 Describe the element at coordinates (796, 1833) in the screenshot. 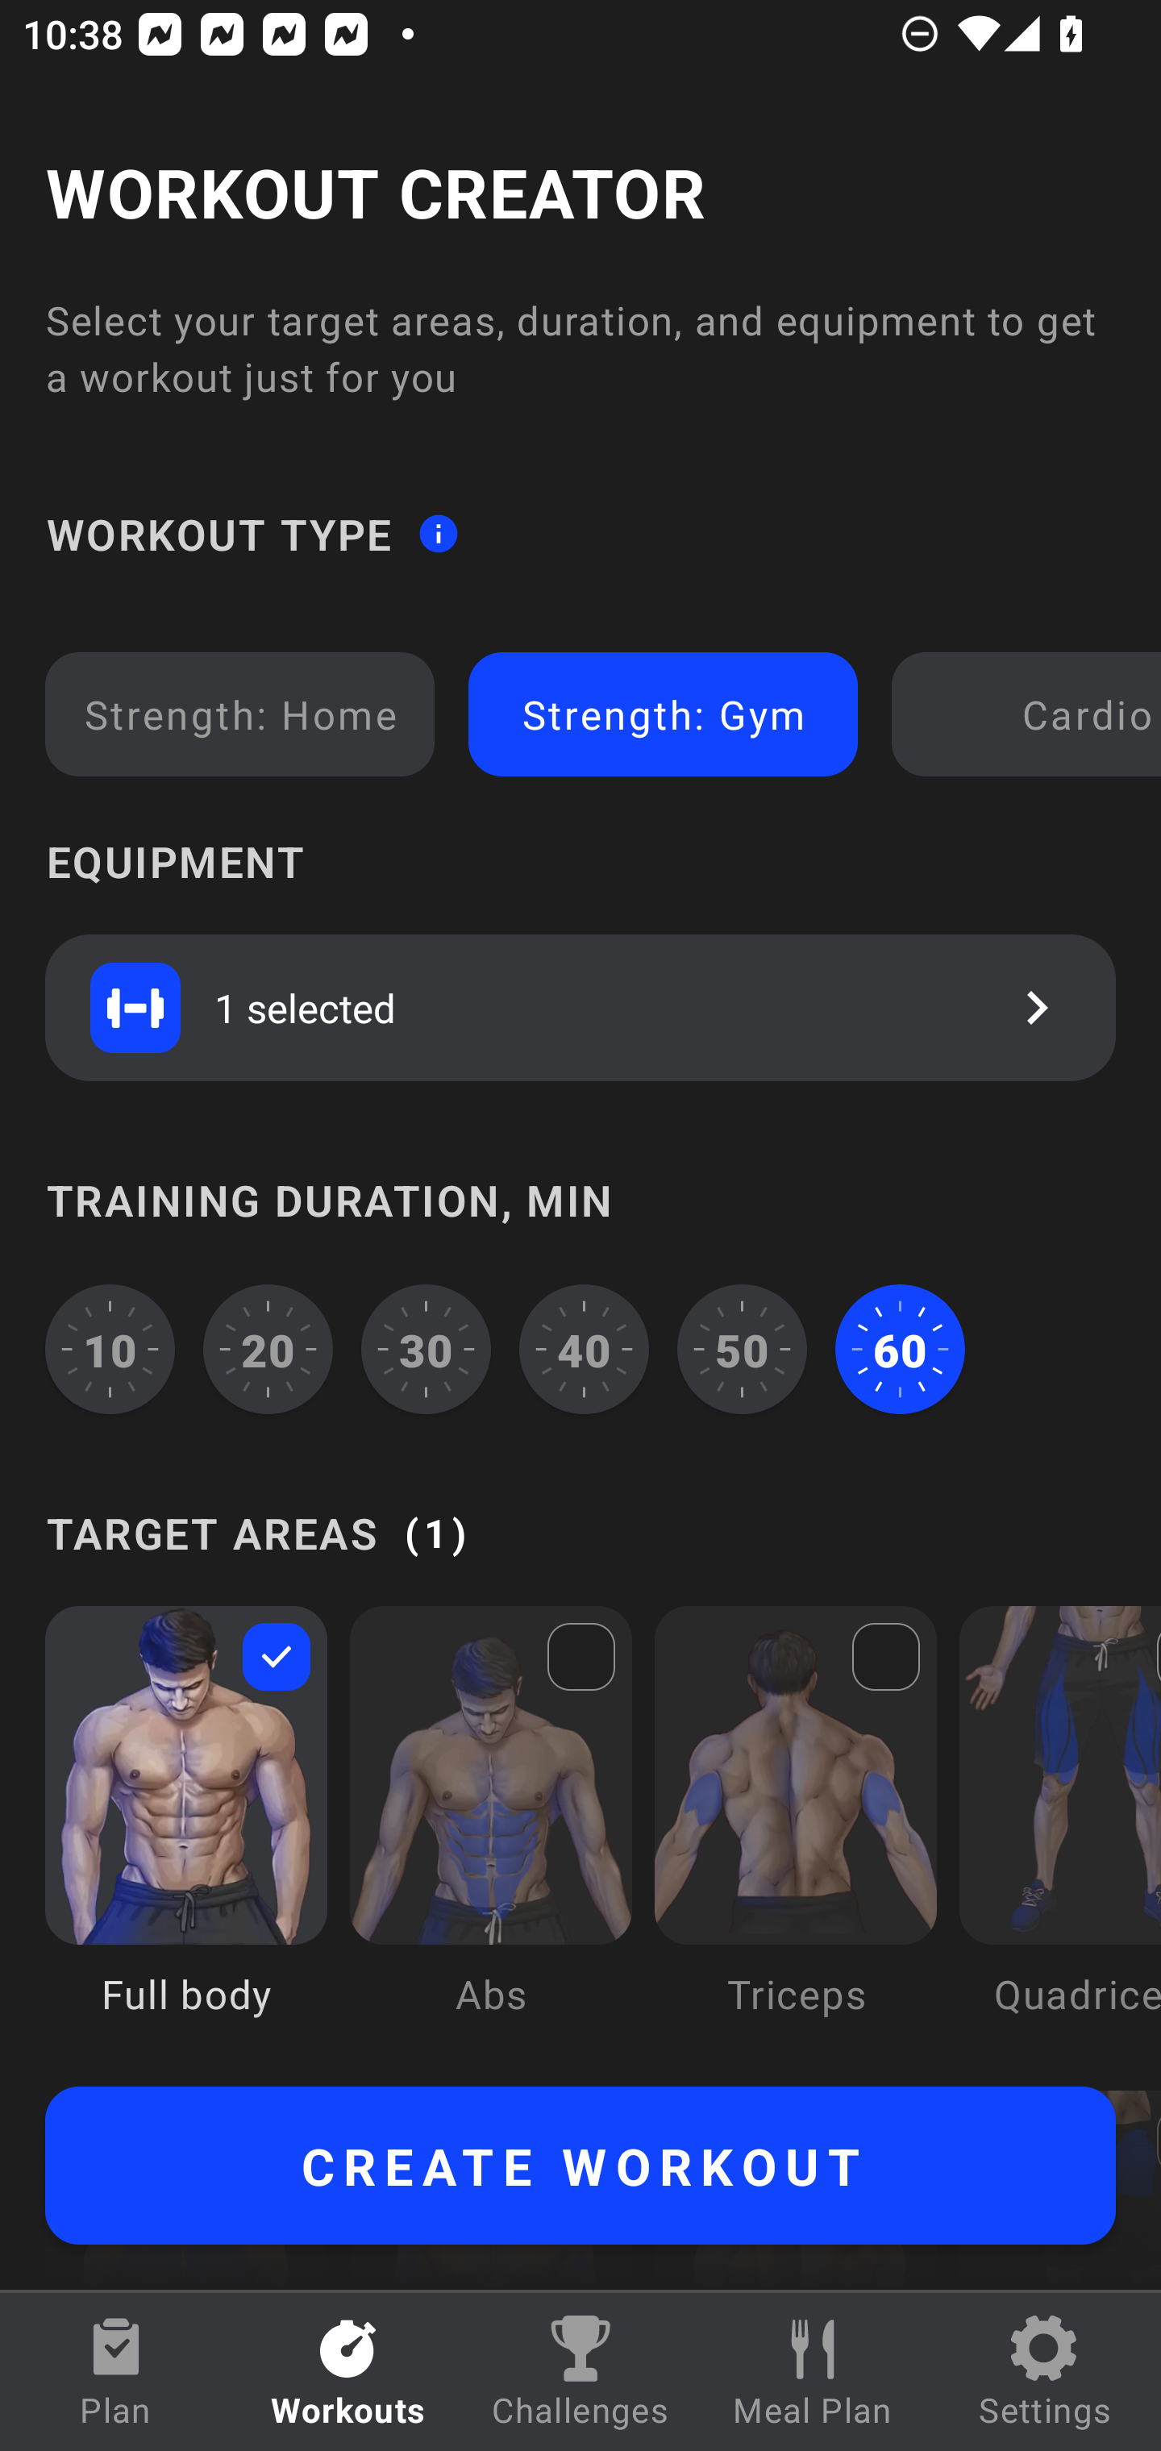

I see `Triceps` at that location.